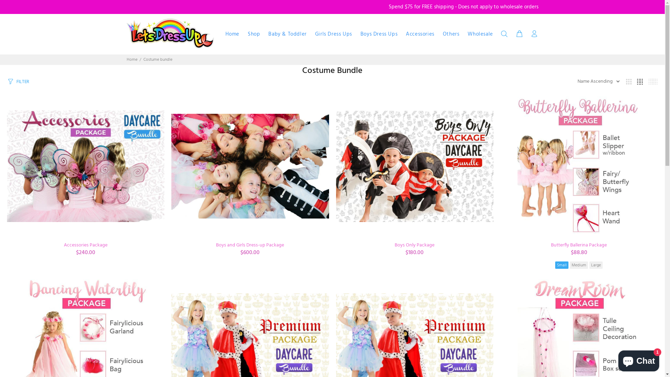 The image size is (670, 377). Describe the element at coordinates (420, 34) in the screenshot. I see `Accessories` at that location.